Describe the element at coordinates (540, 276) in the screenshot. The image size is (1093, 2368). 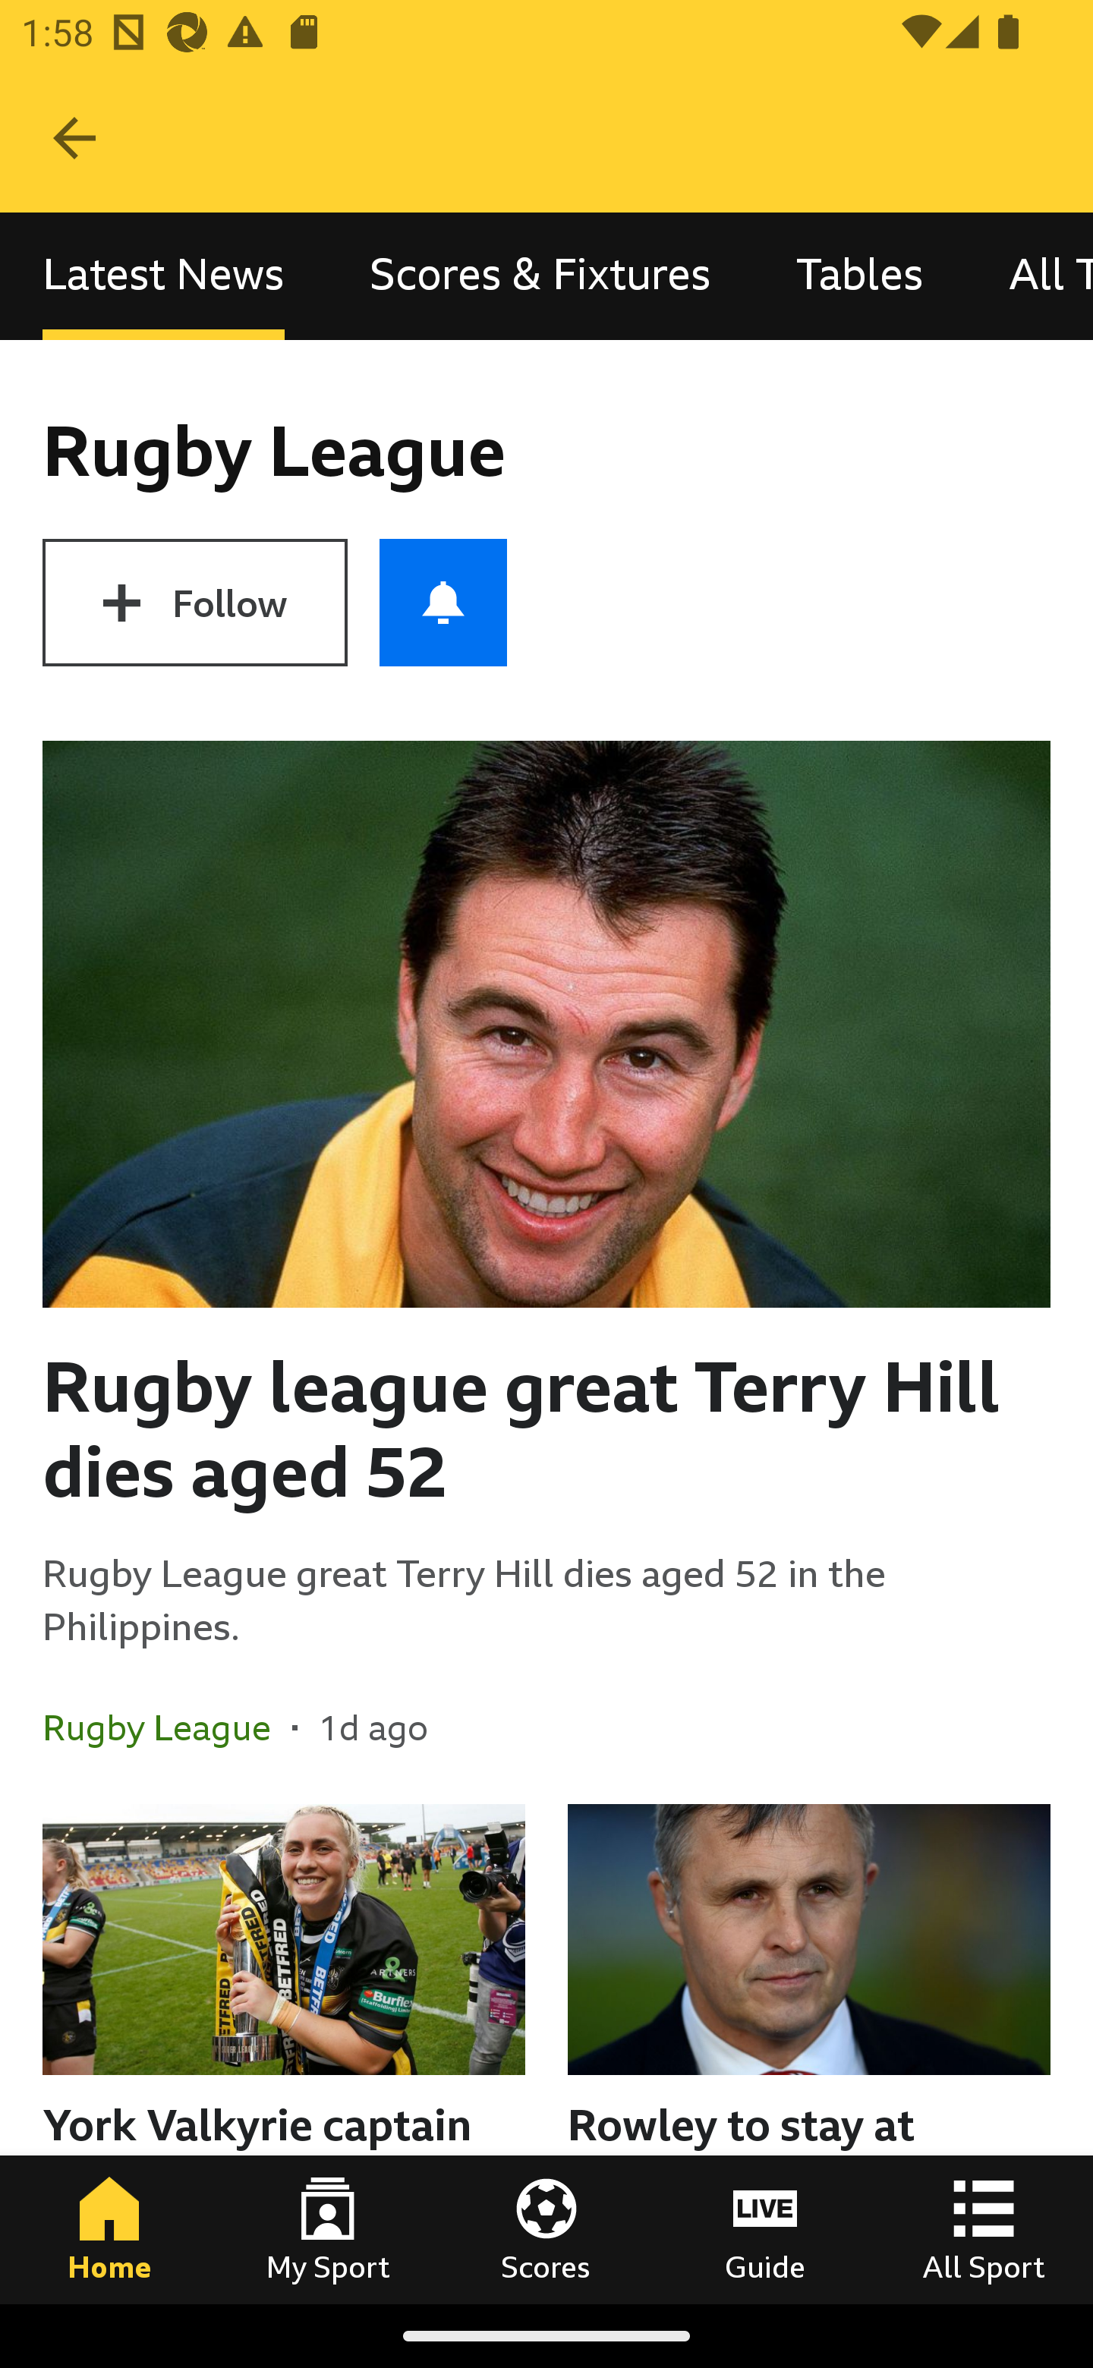
I see `Scores & Fixtures` at that location.